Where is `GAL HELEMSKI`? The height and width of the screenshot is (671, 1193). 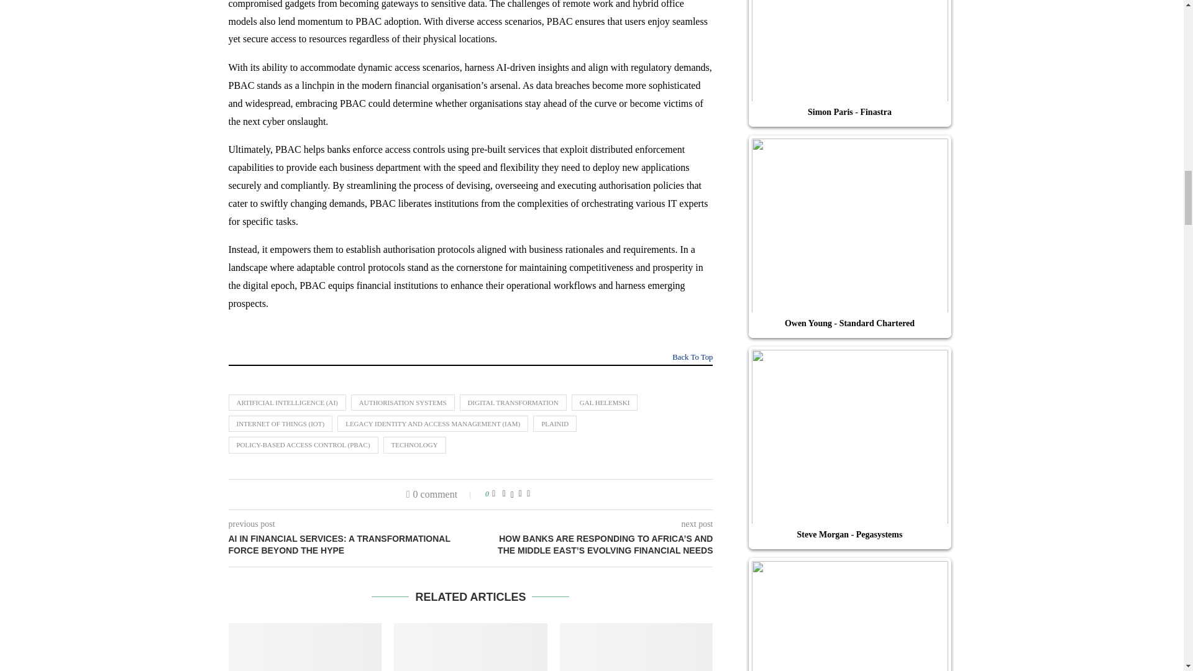 GAL HELEMSKI is located at coordinates (605, 403).